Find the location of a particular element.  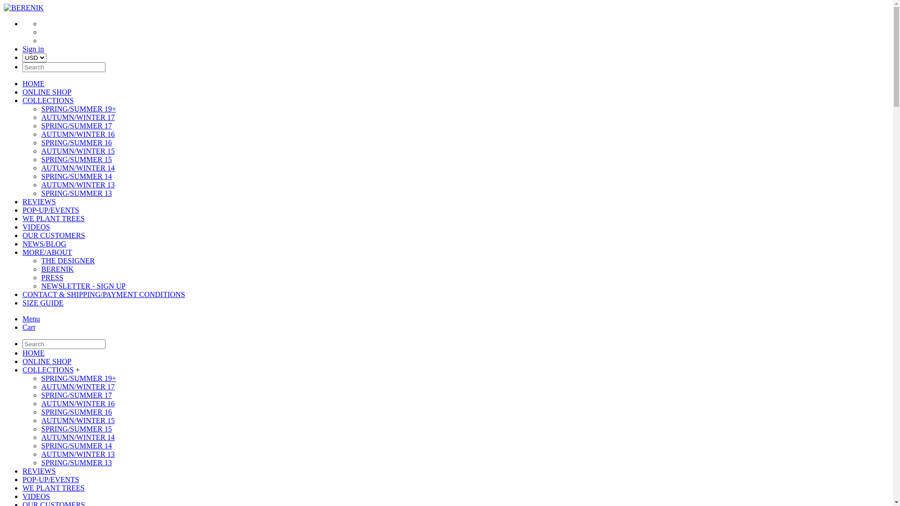

SPRING/SUMMER 19+ is located at coordinates (79, 109).